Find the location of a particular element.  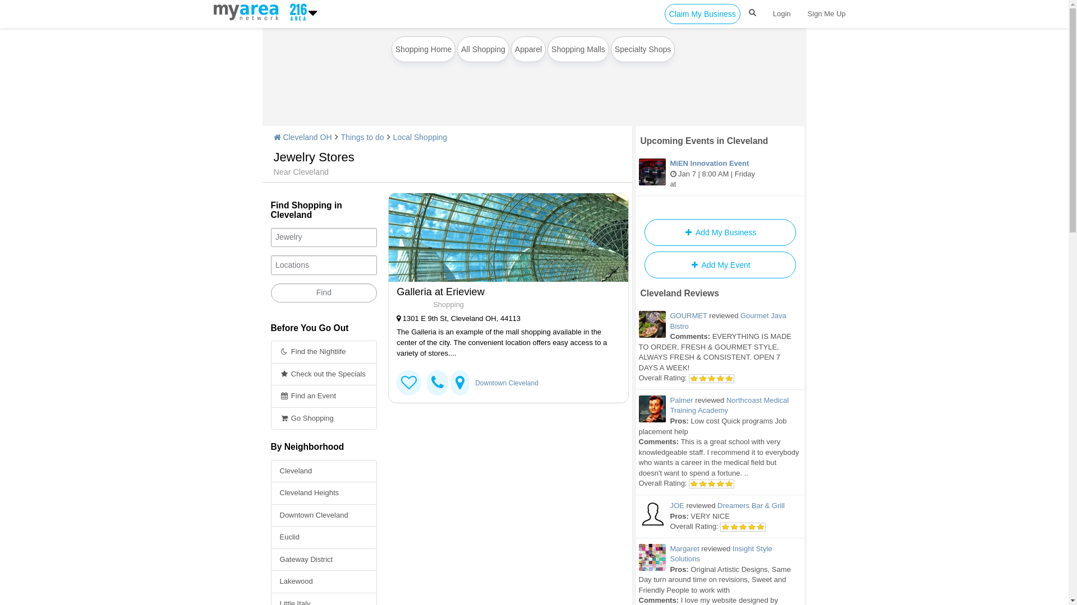

Connect is located at coordinates (409, 383).